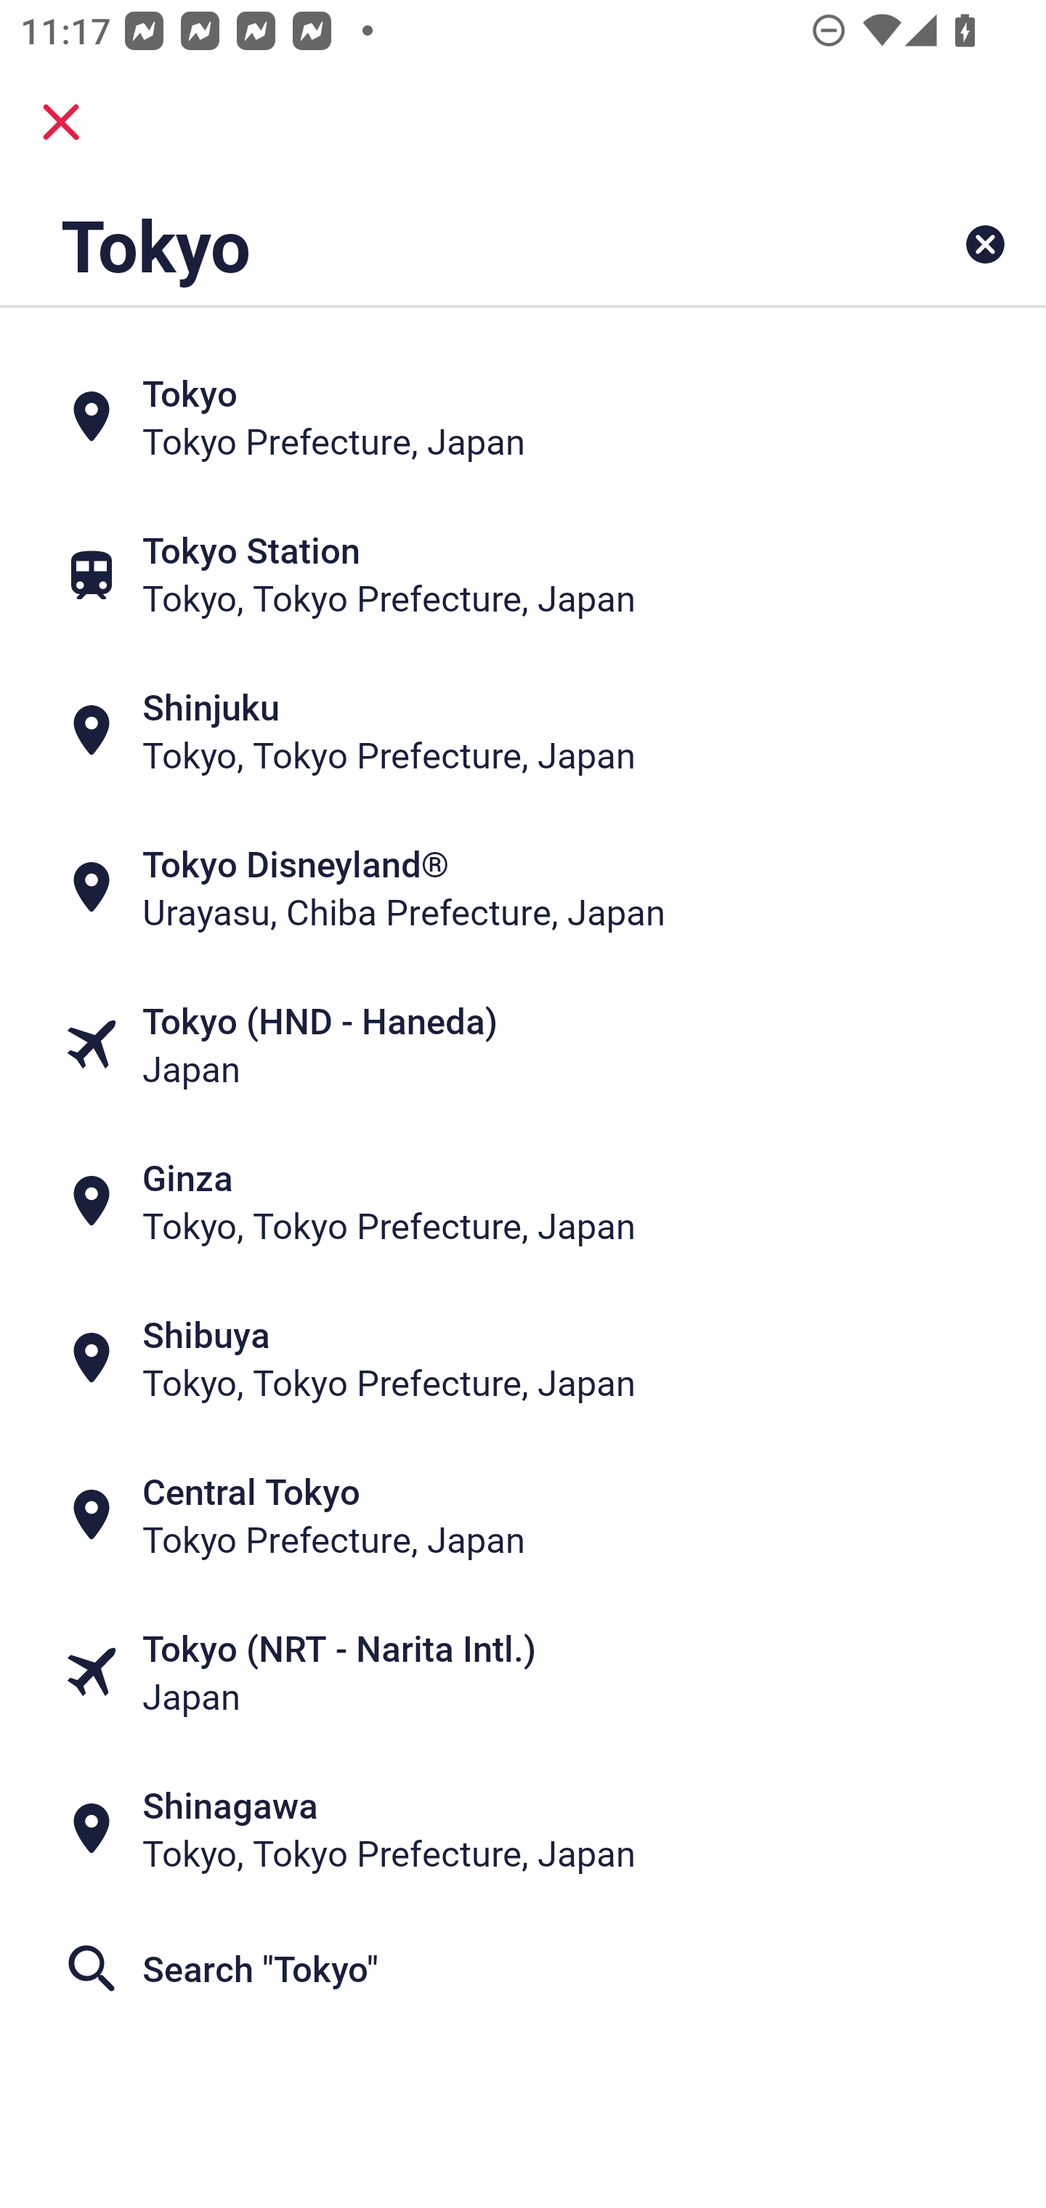 The width and height of the screenshot is (1046, 2208). What do you see at coordinates (523, 1202) in the screenshot?
I see `Ginza Tokyo, Tokyo Prefecture, Japan` at bounding box center [523, 1202].